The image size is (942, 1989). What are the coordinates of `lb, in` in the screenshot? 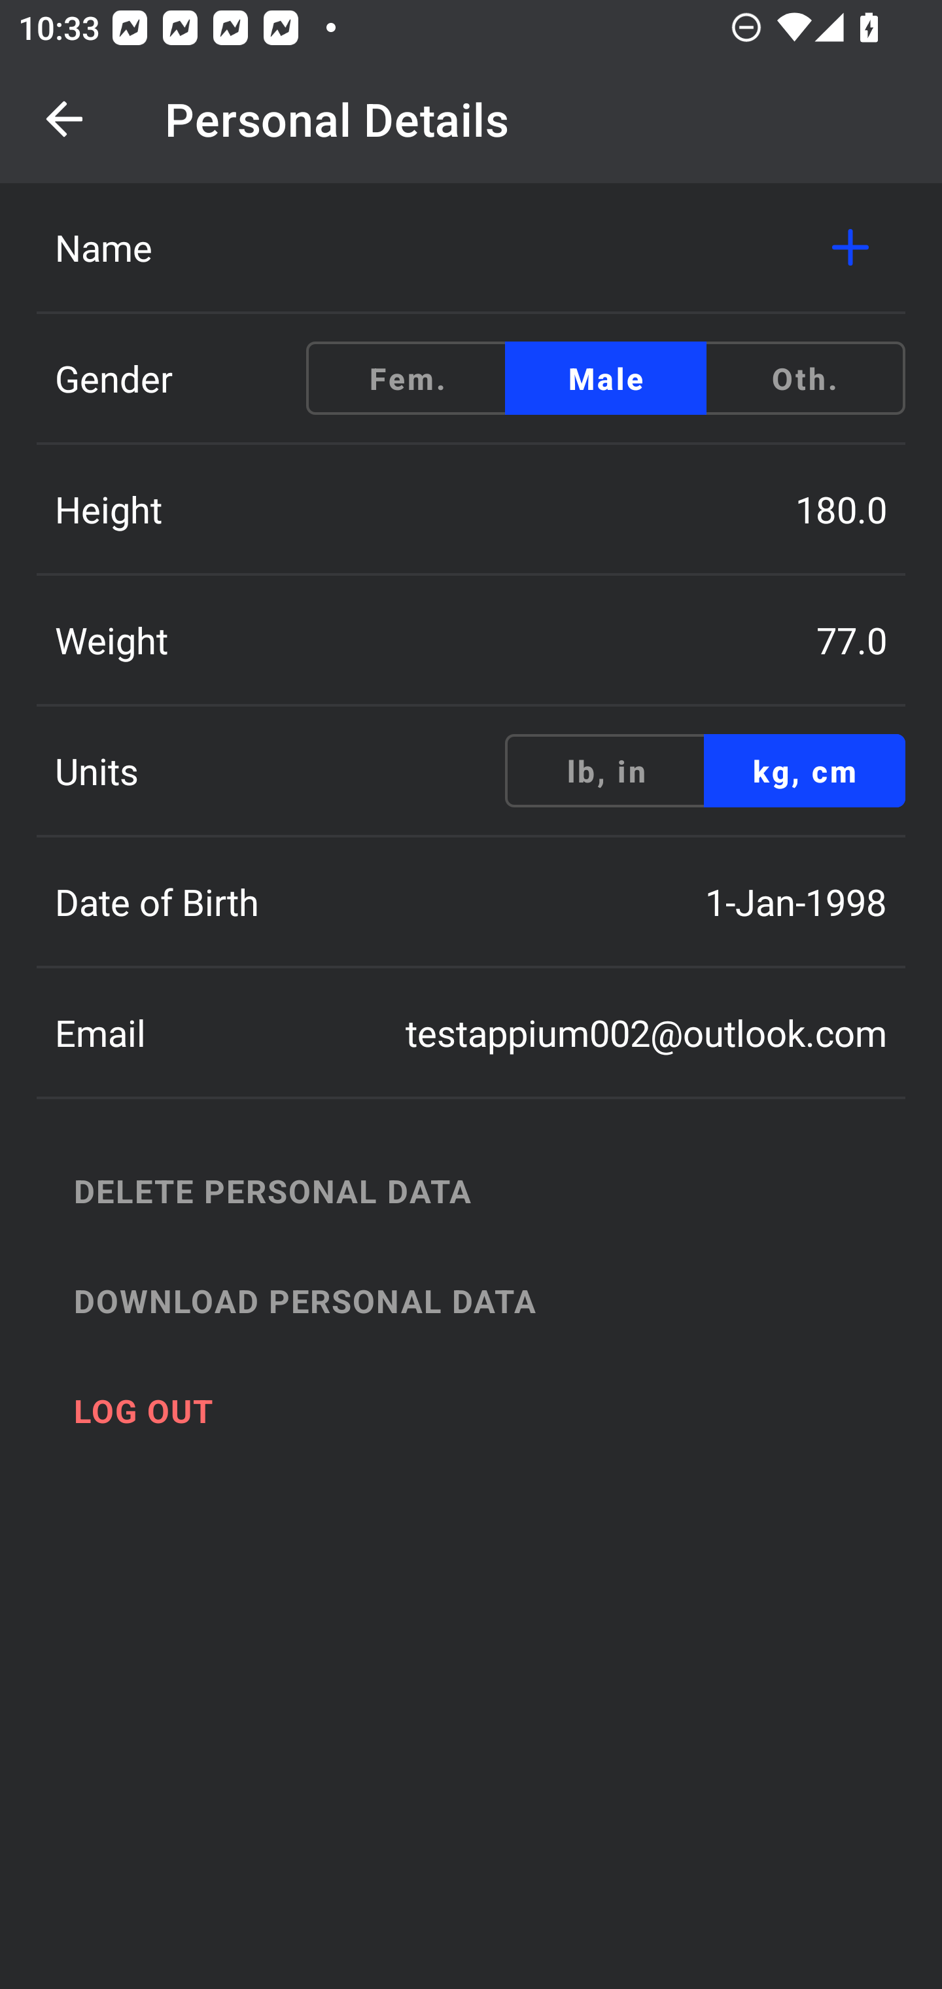 It's located at (606, 771).